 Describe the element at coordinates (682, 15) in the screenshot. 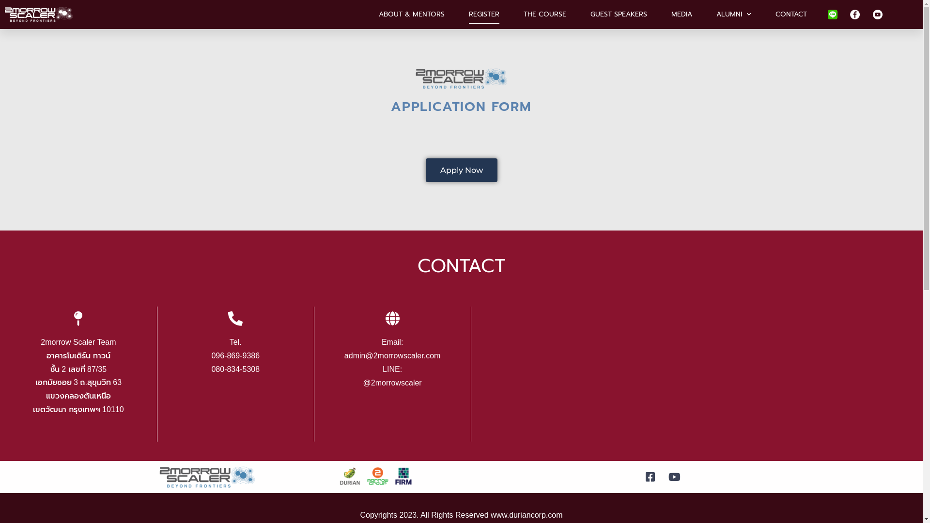

I see `MEDIA` at that location.